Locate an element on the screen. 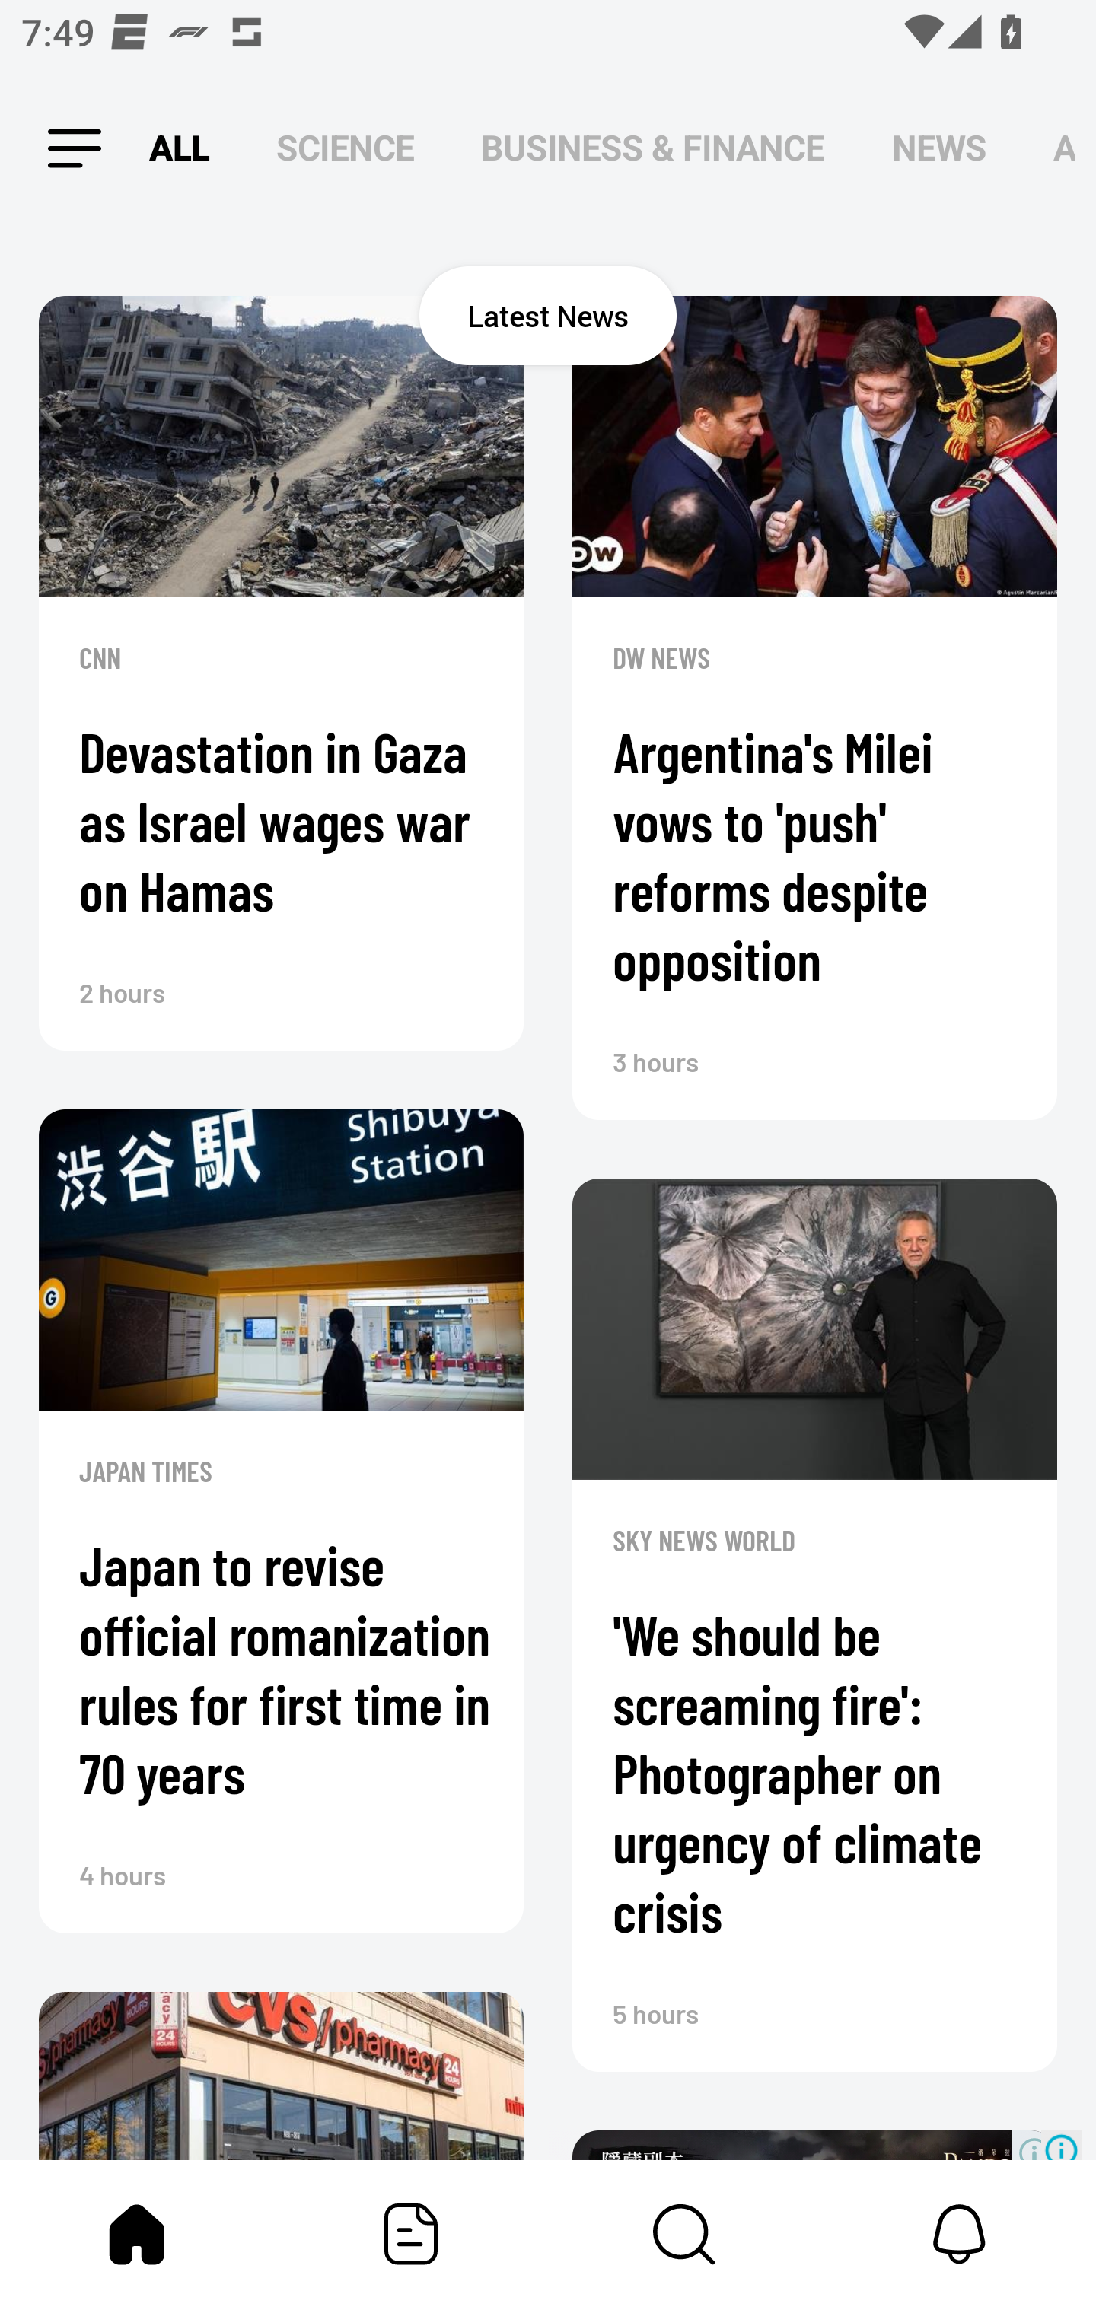 This screenshot has width=1096, height=2313. NEWS is located at coordinates (939, 149).